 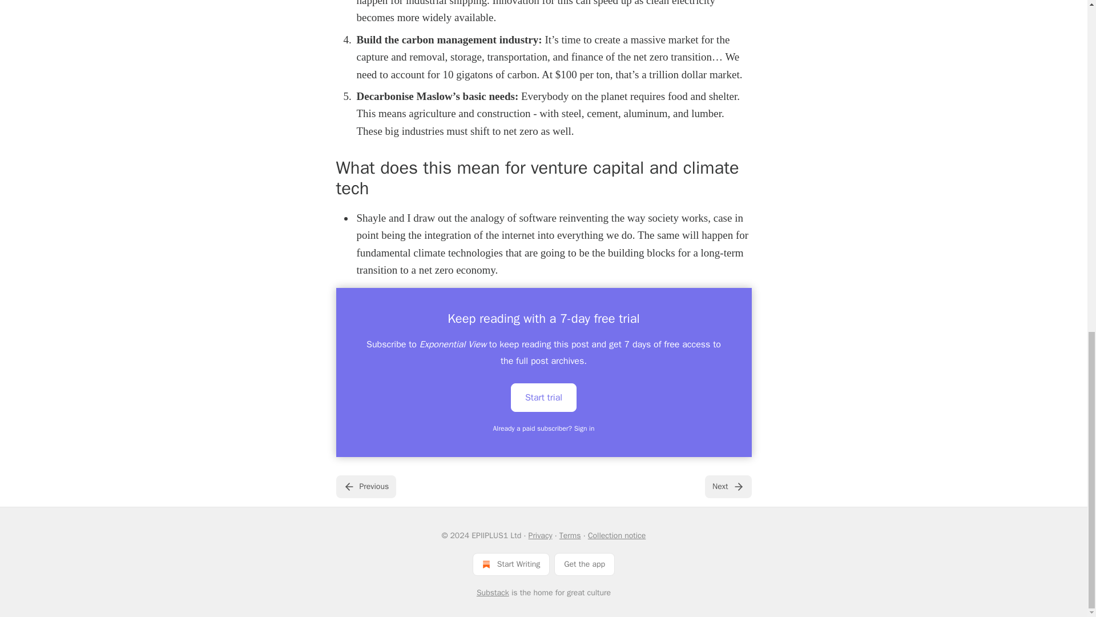 What do you see at coordinates (727, 486) in the screenshot?
I see `Next` at bounding box center [727, 486].